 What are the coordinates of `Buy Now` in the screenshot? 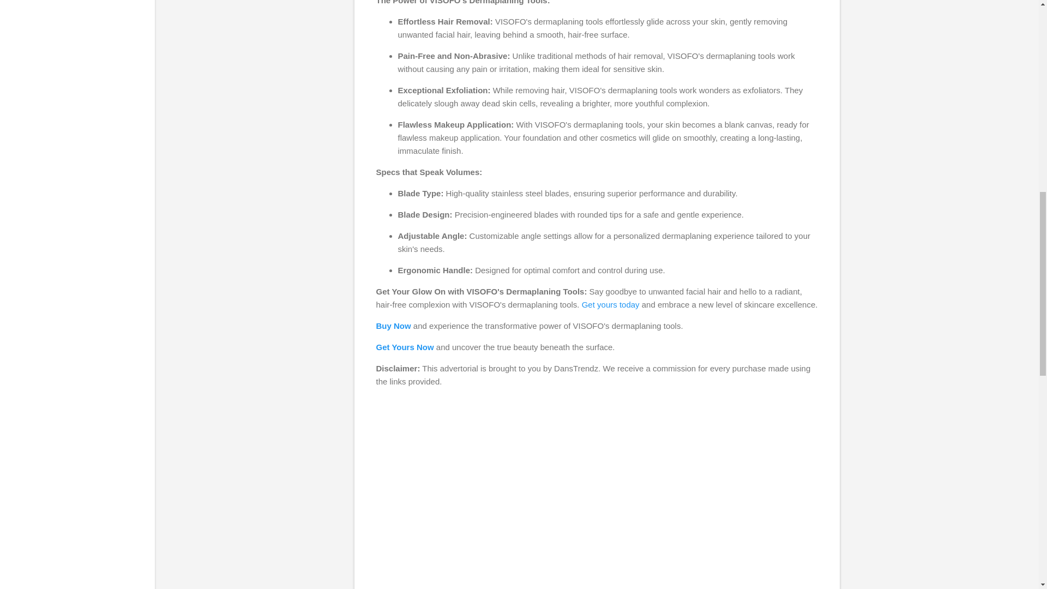 It's located at (394, 325).